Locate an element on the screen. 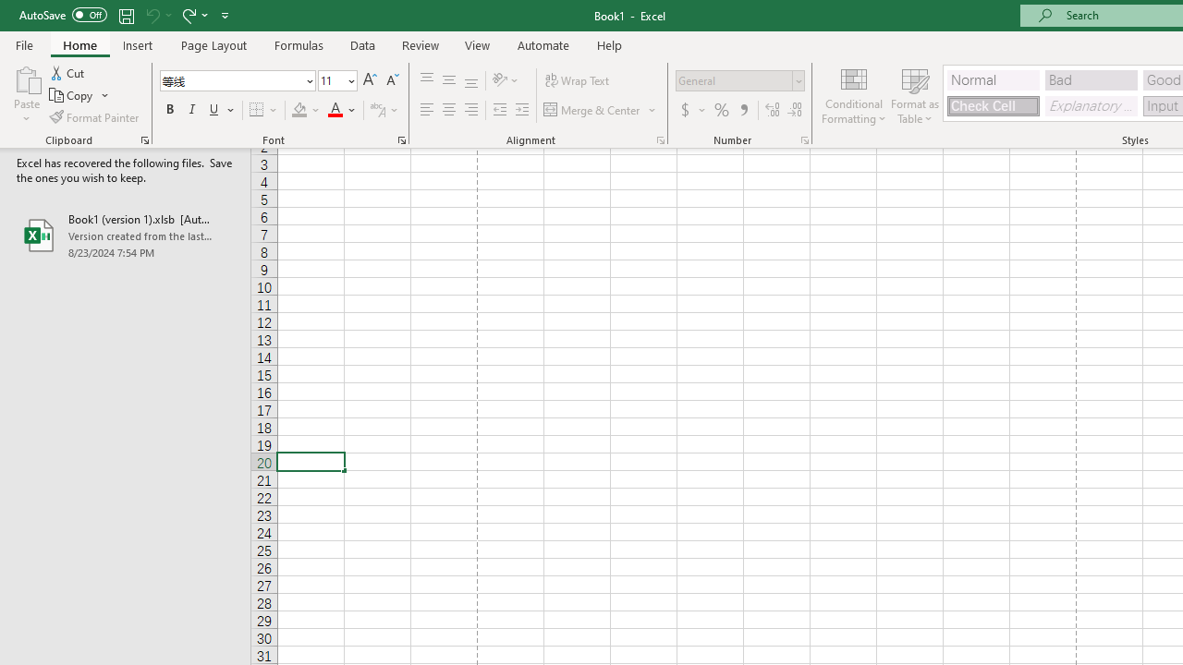 This screenshot has width=1183, height=665. Book1 (version 1).xlsb  [AutoRecovered] is located at coordinates (126, 235).